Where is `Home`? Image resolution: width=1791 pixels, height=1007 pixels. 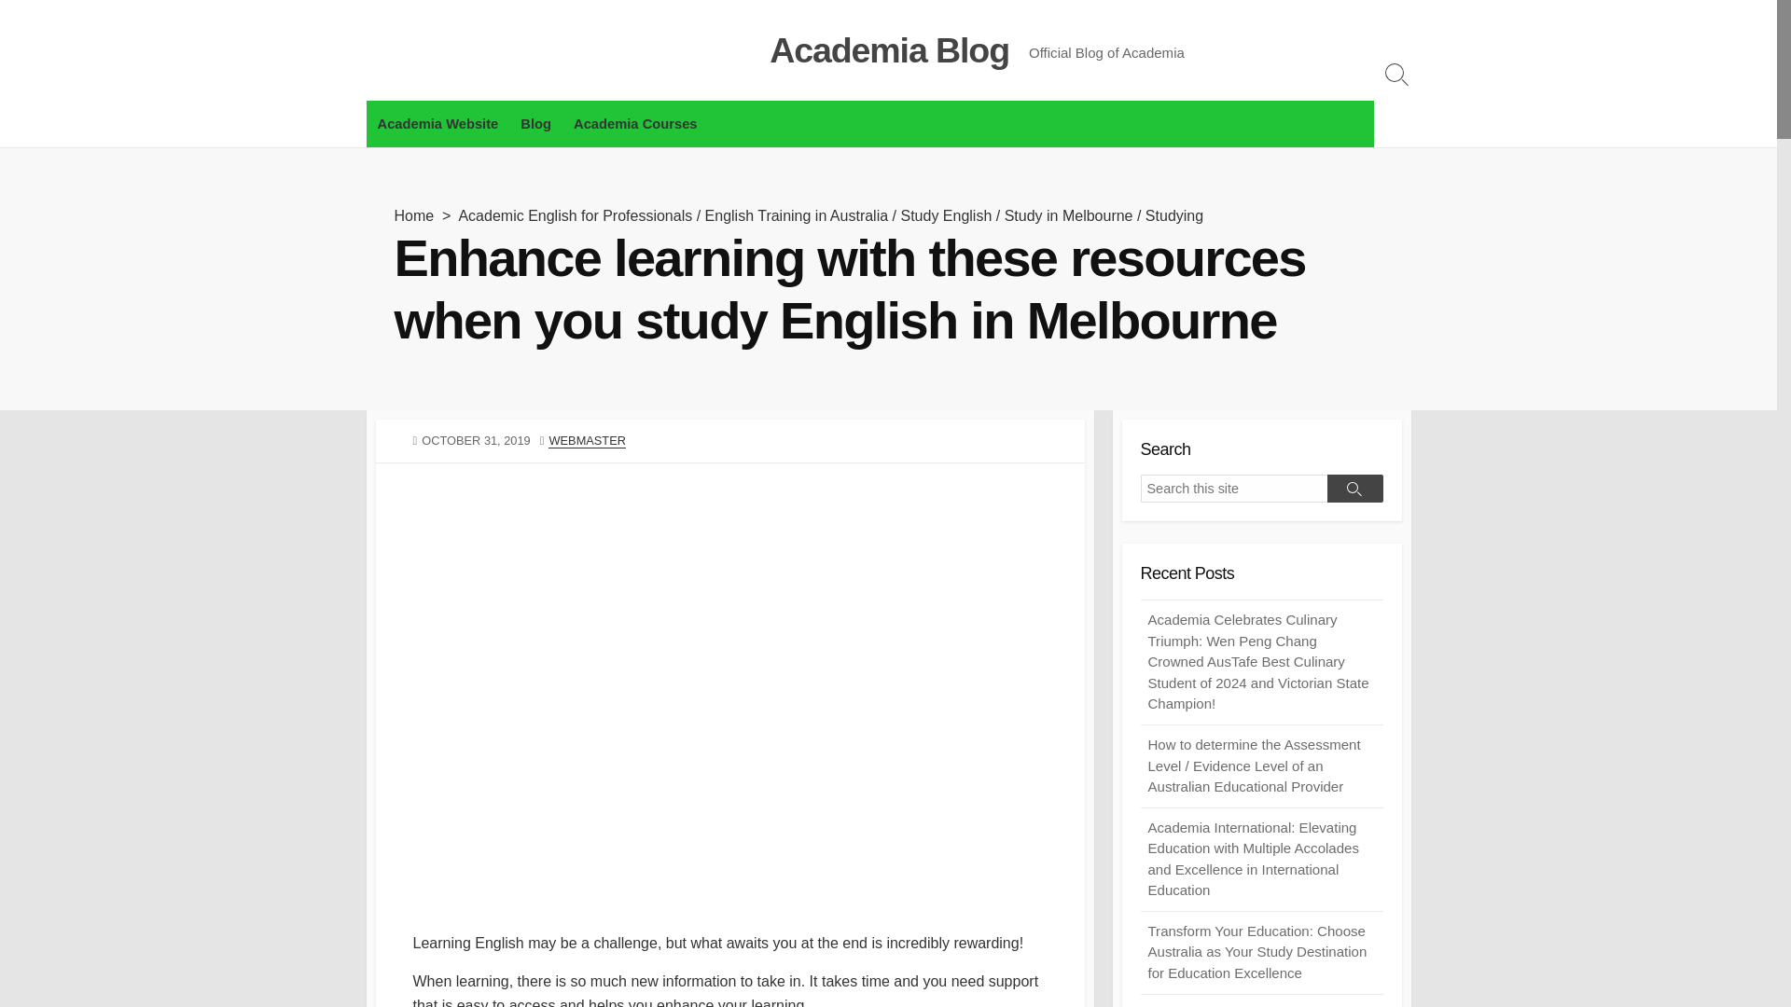 Home is located at coordinates (413, 214).